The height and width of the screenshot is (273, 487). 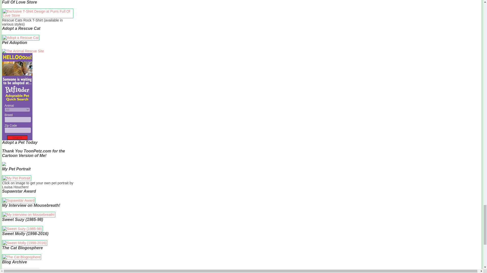 What do you see at coordinates (17, 138) in the screenshot?
I see `Search` at bounding box center [17, 138].